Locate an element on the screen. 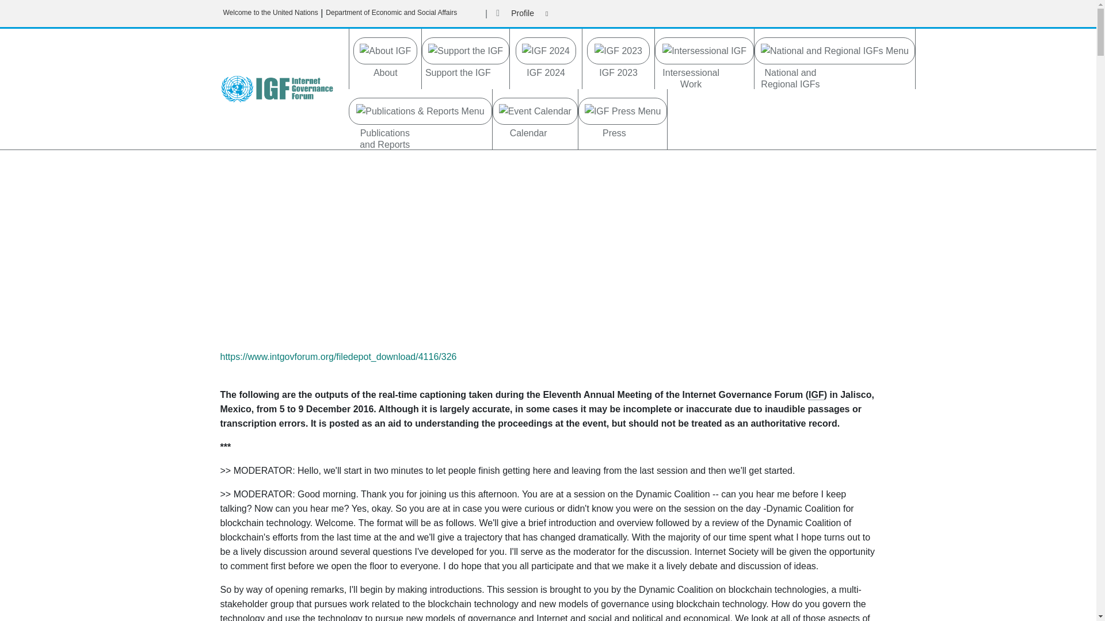  Internet Governance Forum  is located at coordinates (816, 394).